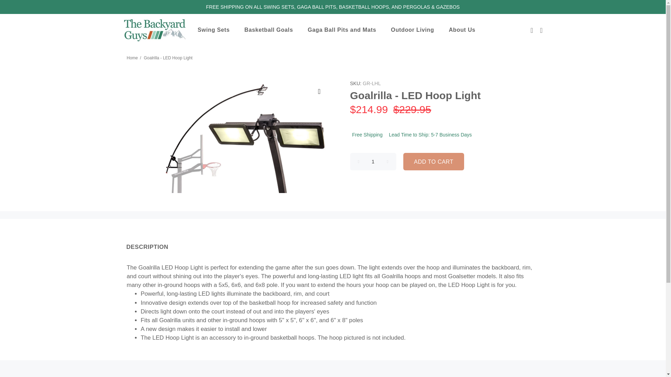 The height and width of the screenshot is (377, 671). Describe the element at coordinates (416, 30) in the screenshot. I see `Outdoor Living` at that location.